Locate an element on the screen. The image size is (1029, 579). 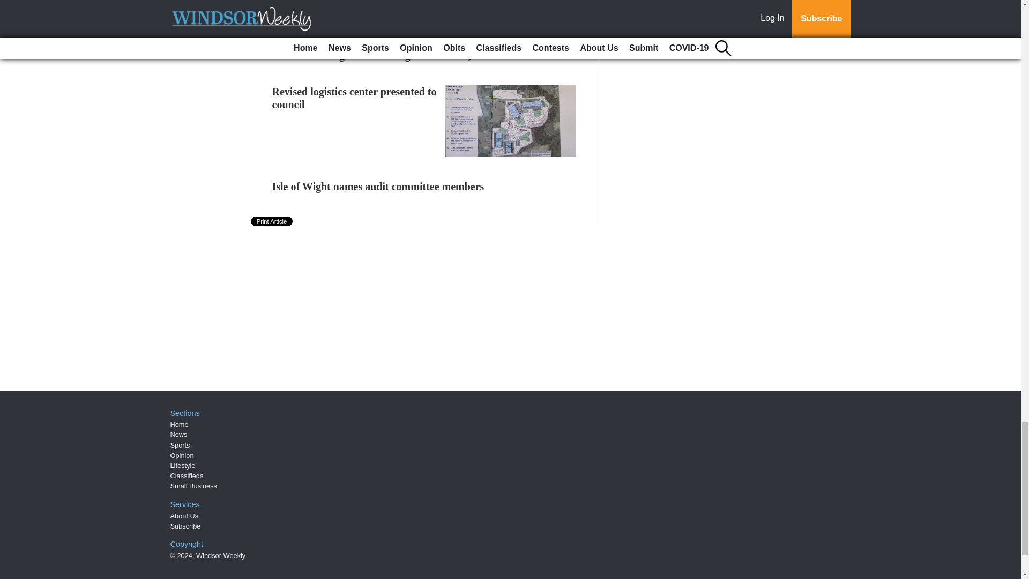
Classifieds is located at coordinates (187, 476).